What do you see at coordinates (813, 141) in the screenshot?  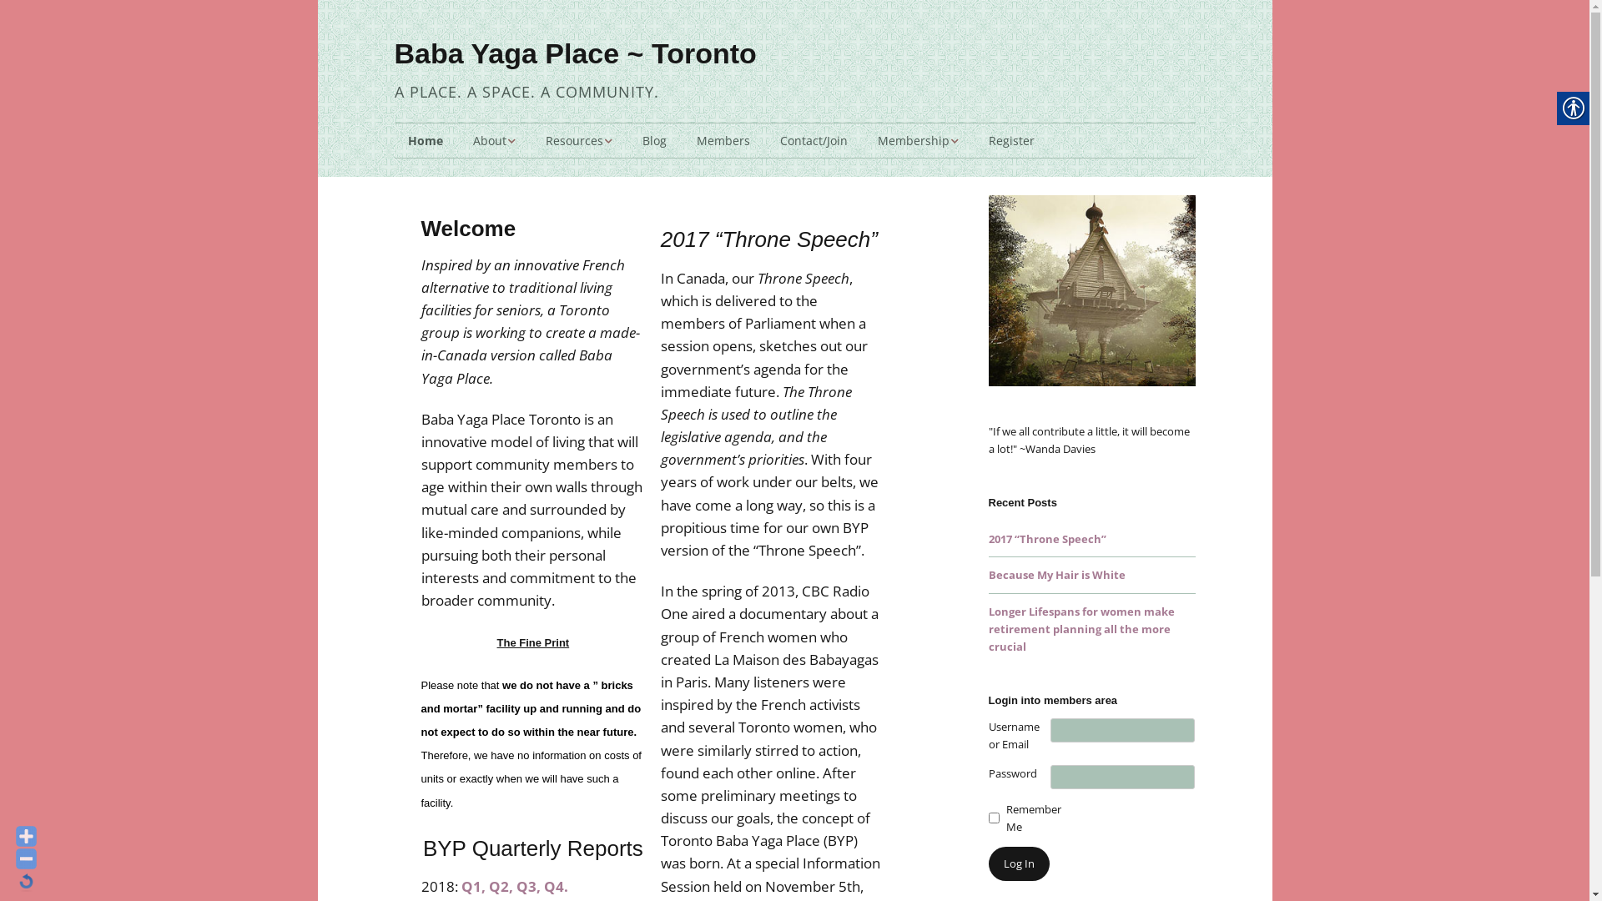 I see `Contact/Join` at bounding box center [813, 141].